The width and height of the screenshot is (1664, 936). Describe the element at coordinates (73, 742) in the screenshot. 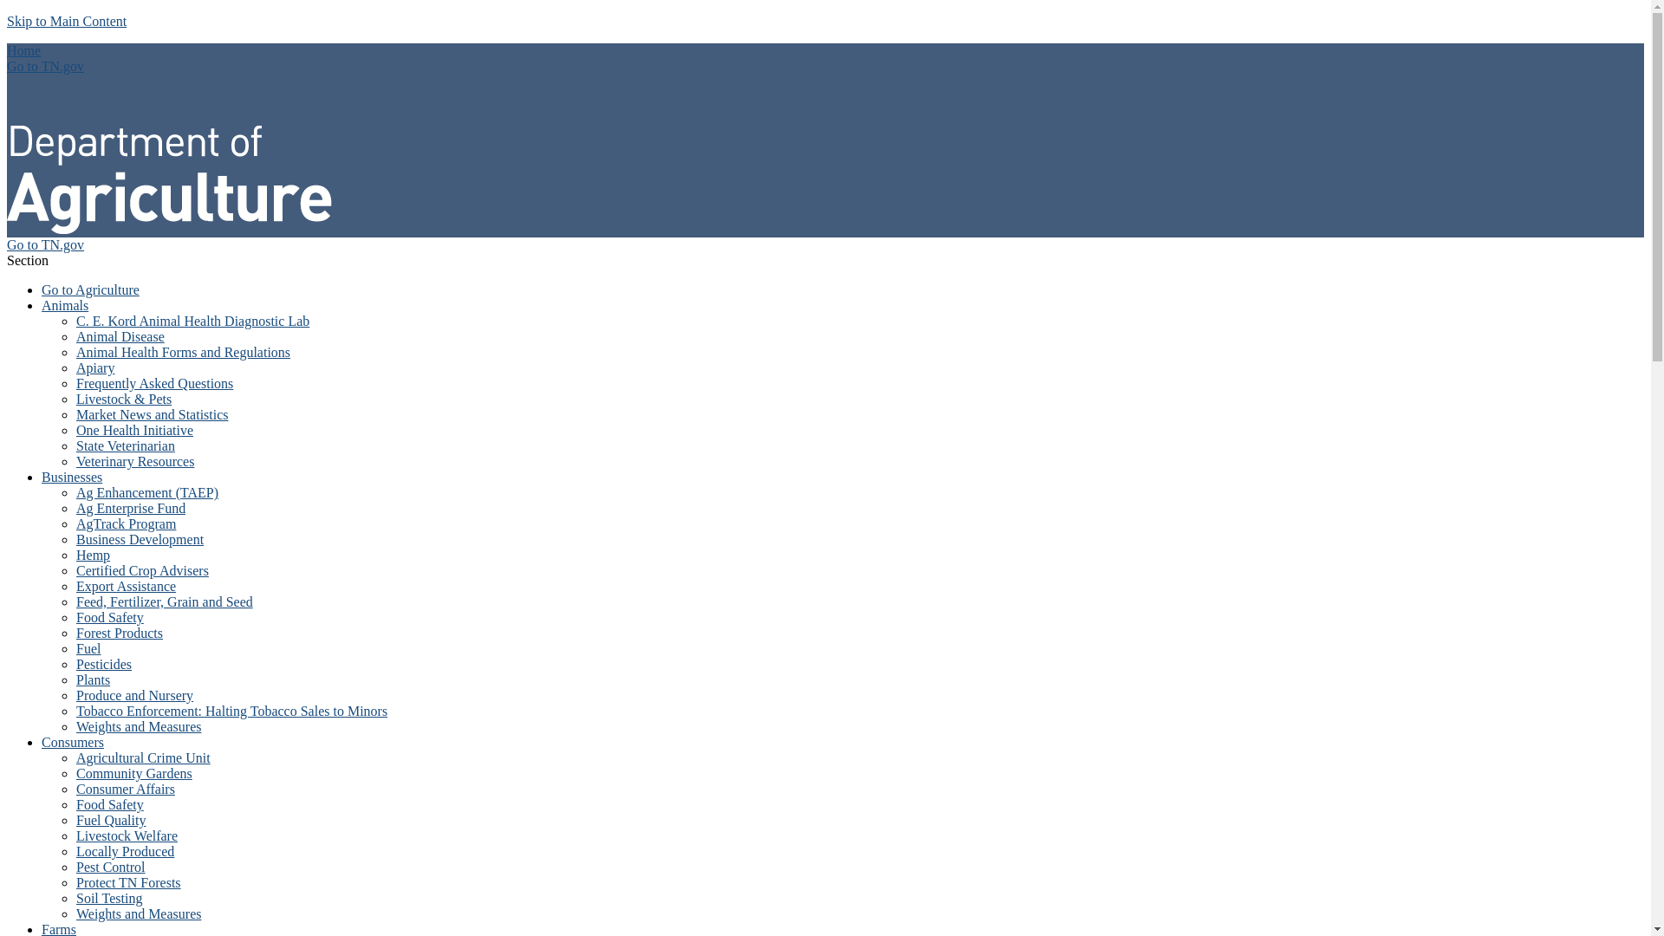

I see `Consumers` at that location.